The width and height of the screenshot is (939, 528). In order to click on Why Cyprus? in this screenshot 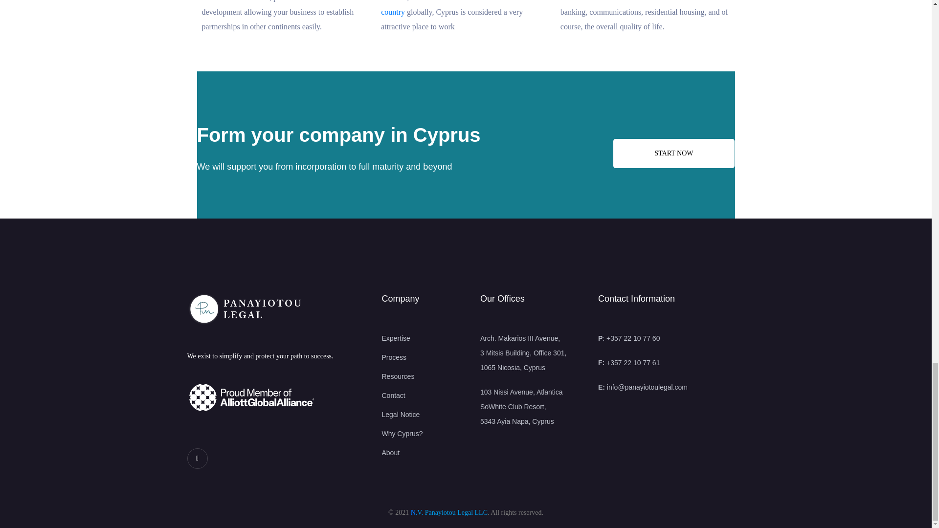, I will do `click(424, 433)`.